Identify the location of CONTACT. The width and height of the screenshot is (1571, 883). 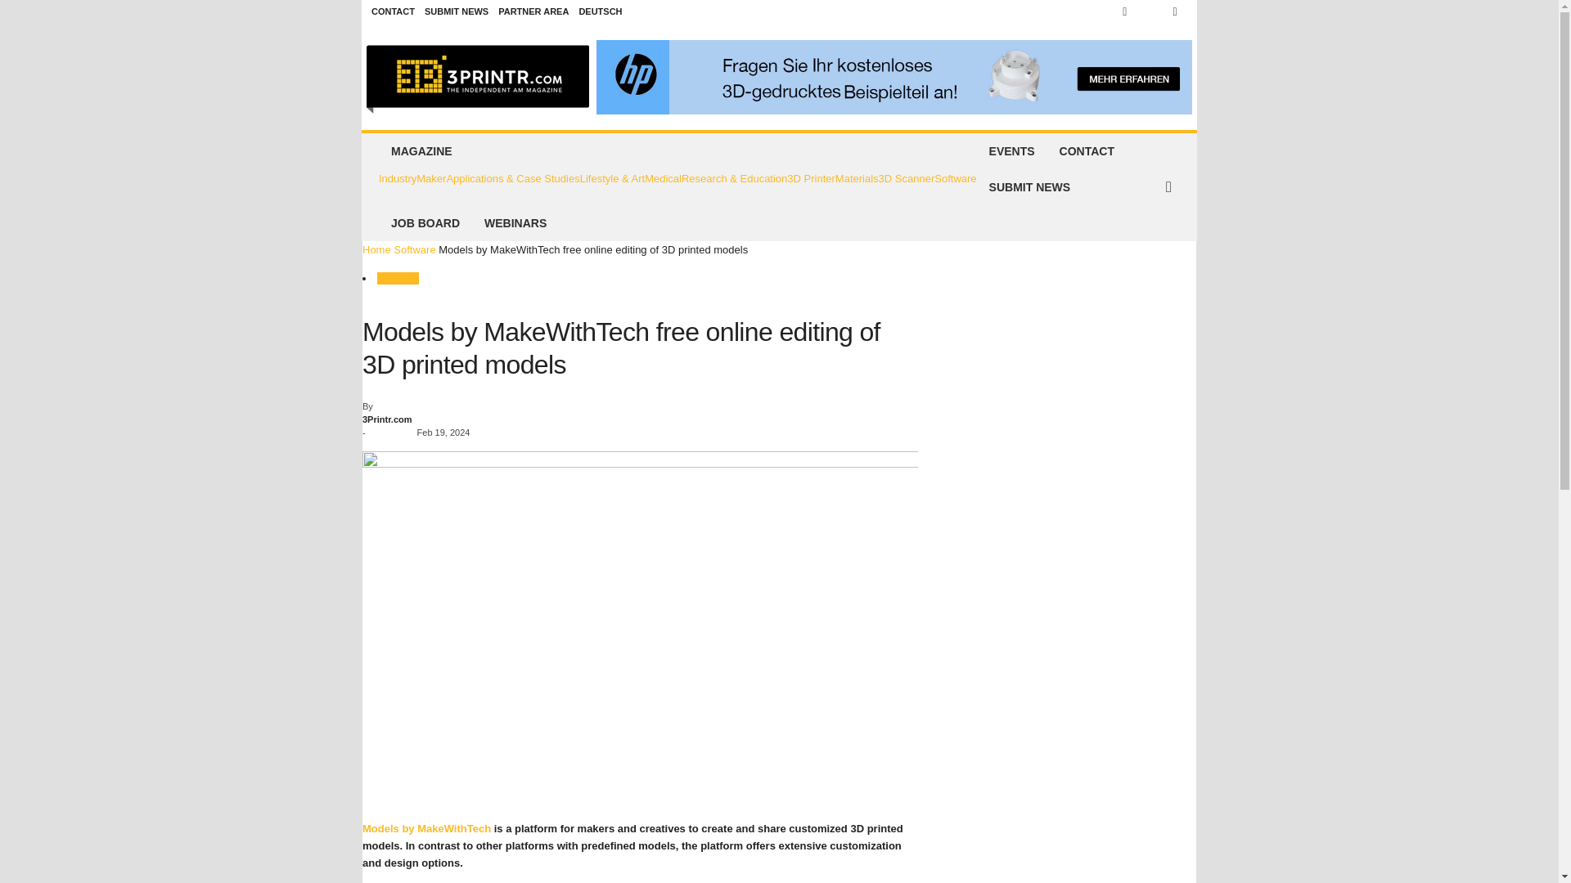
(393, 11).